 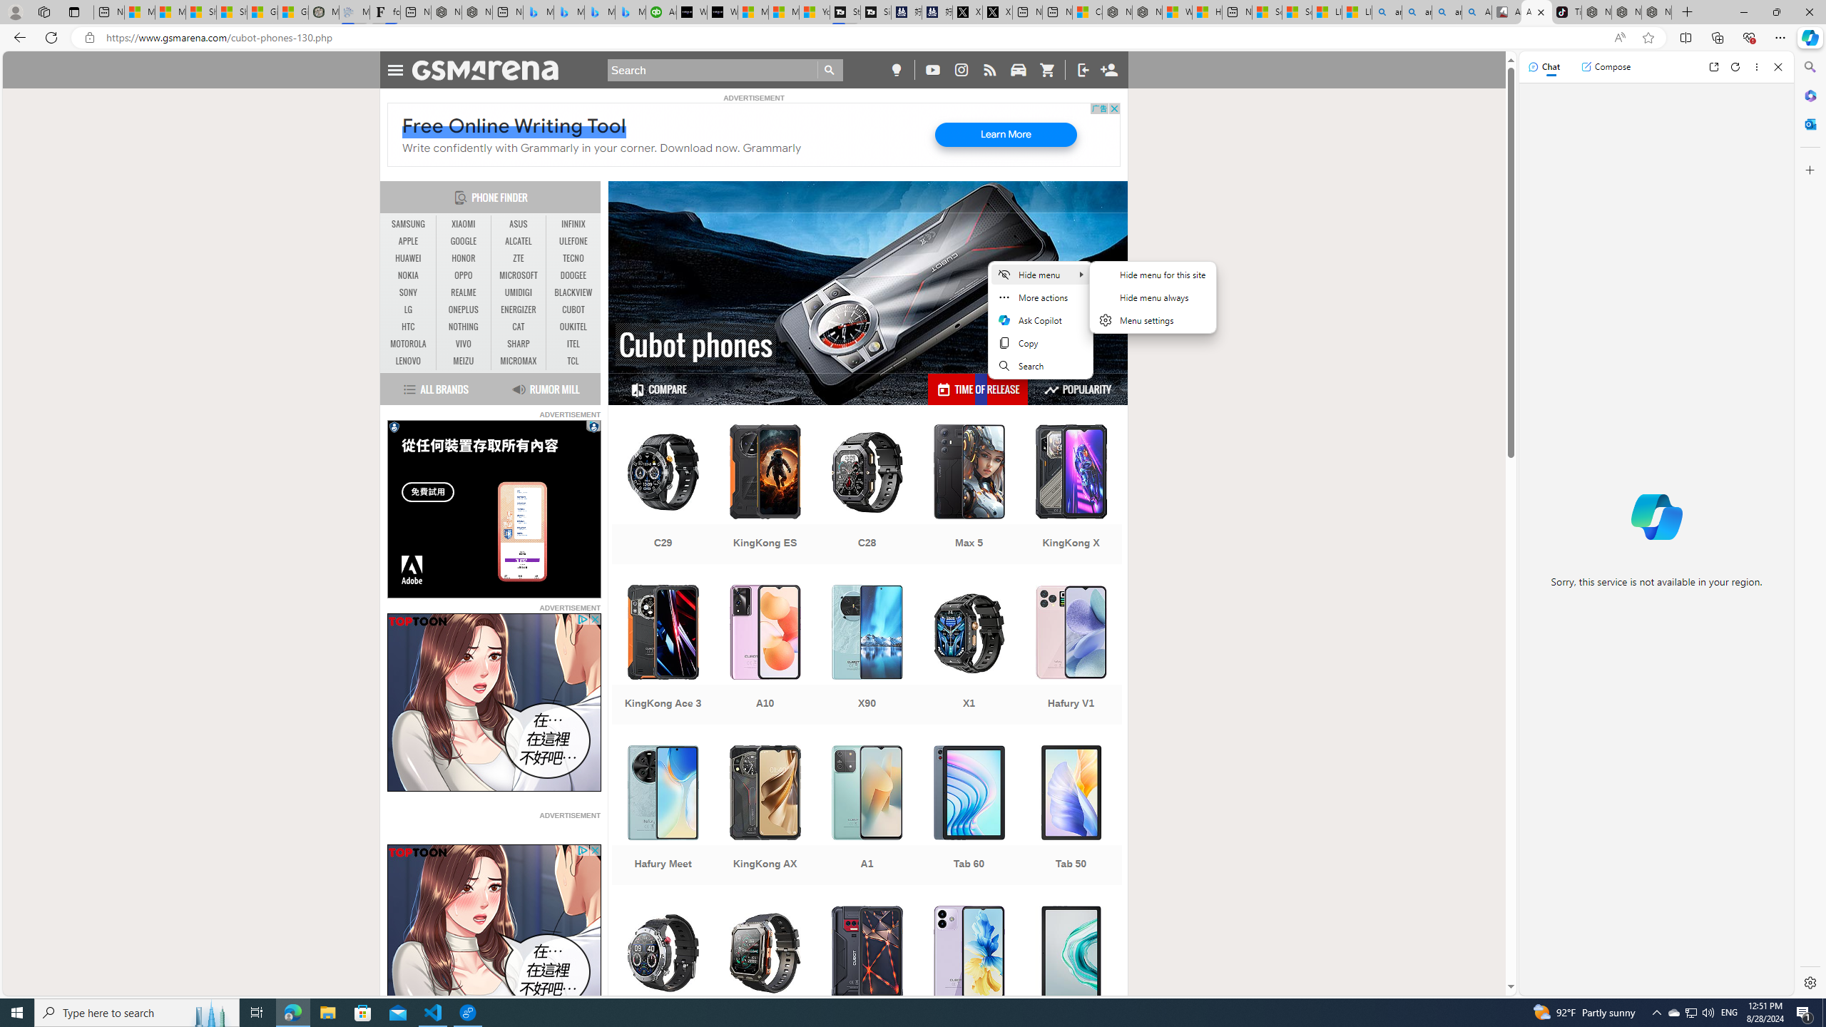 What do you see at coordinates (409, 361) in the screenshot?
I see `LENOVO` at bounding box center [409, 361].